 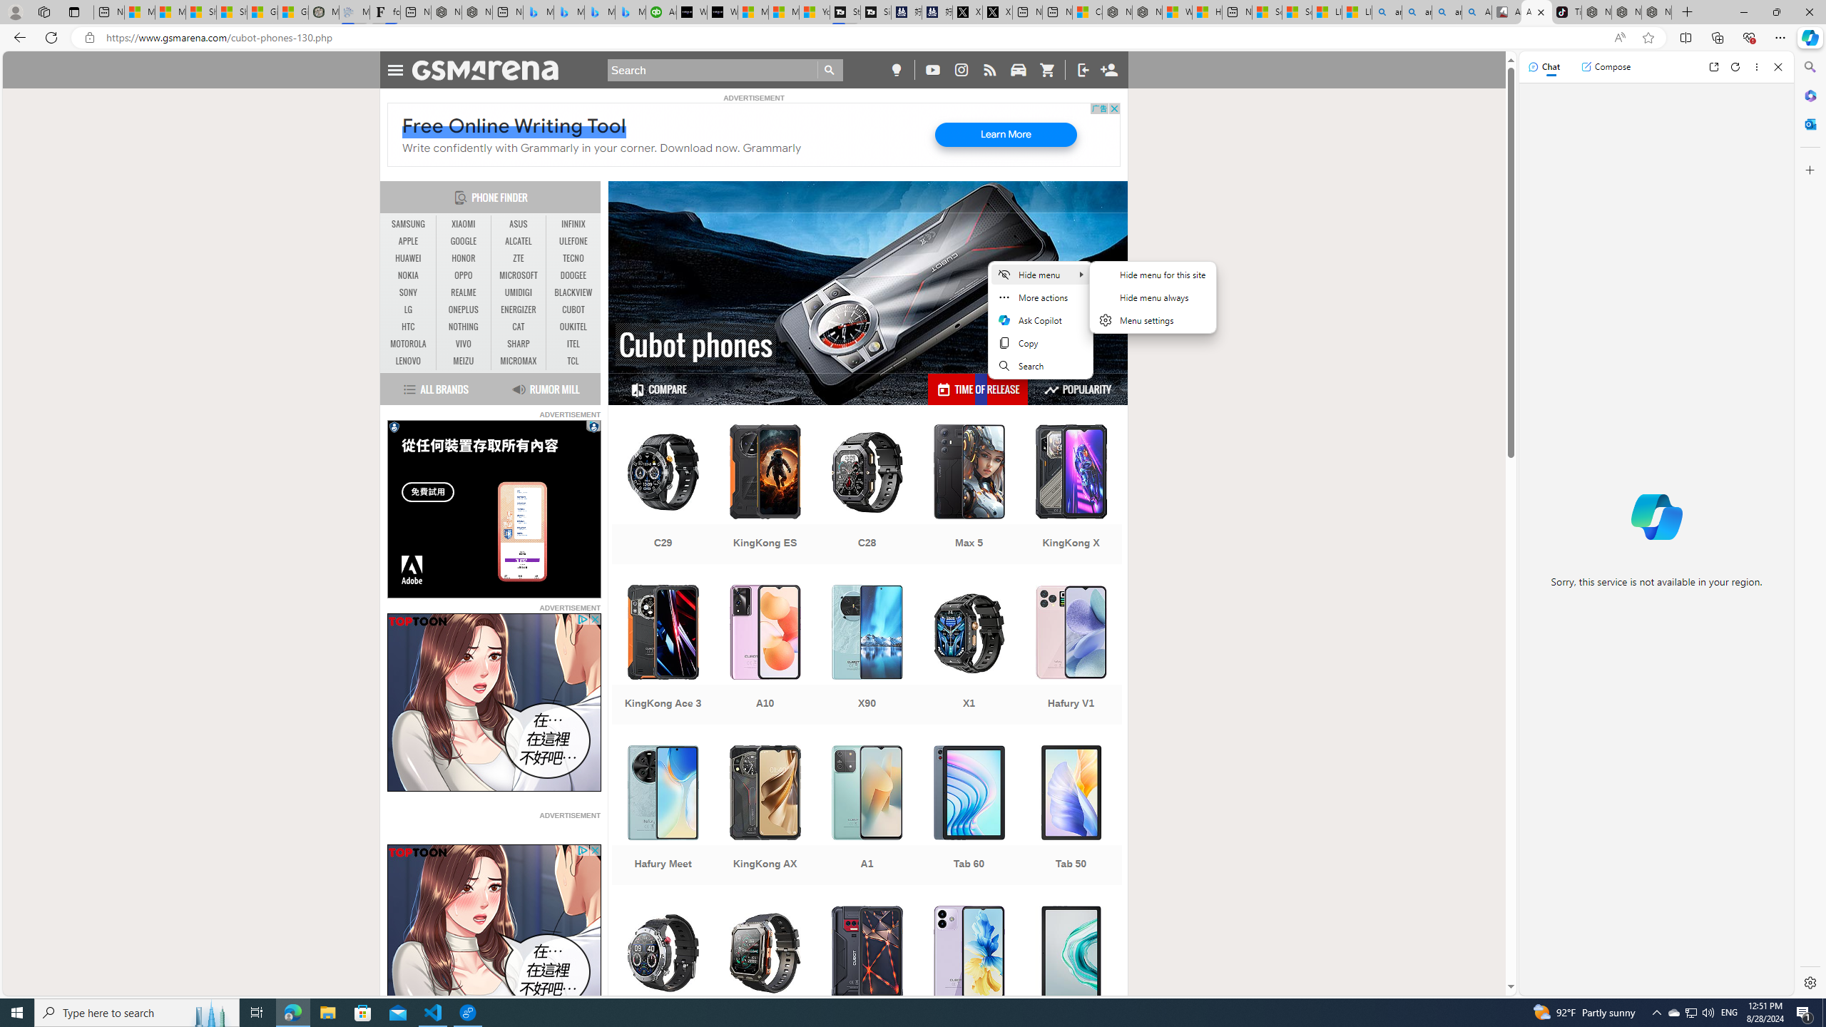 What do you see at coordinates (409, 361) in the screenshot?
I see `LENOVO` at bounding box center [409, 361].